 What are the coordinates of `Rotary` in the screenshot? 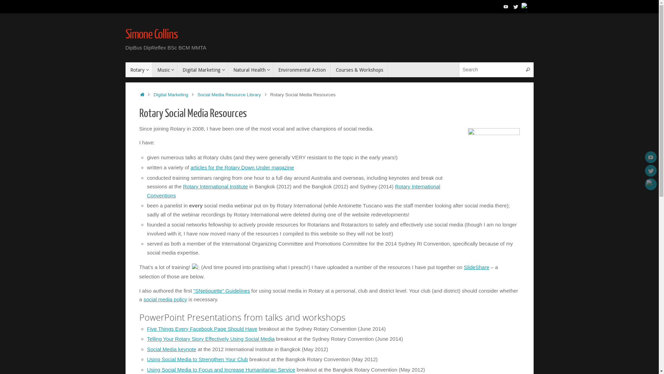 It's located at (139, 70).